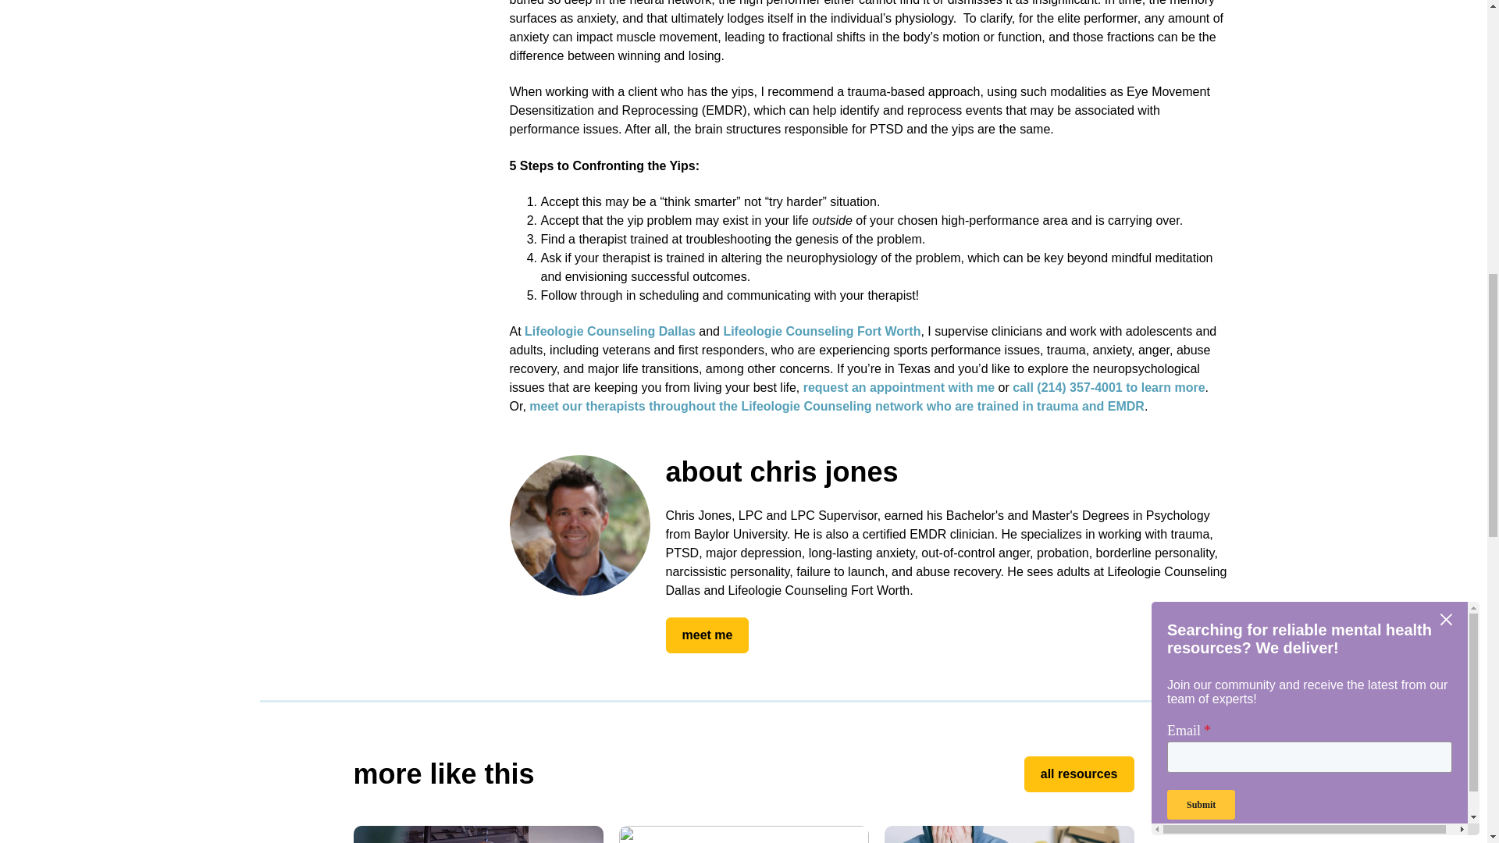 This screenshot has height=843, width=1499. What do you see at coordinates (821, 331) in the screenshot?
I see `Lifeologie Counseling Fort Worth` at bounding box center [821, 331].